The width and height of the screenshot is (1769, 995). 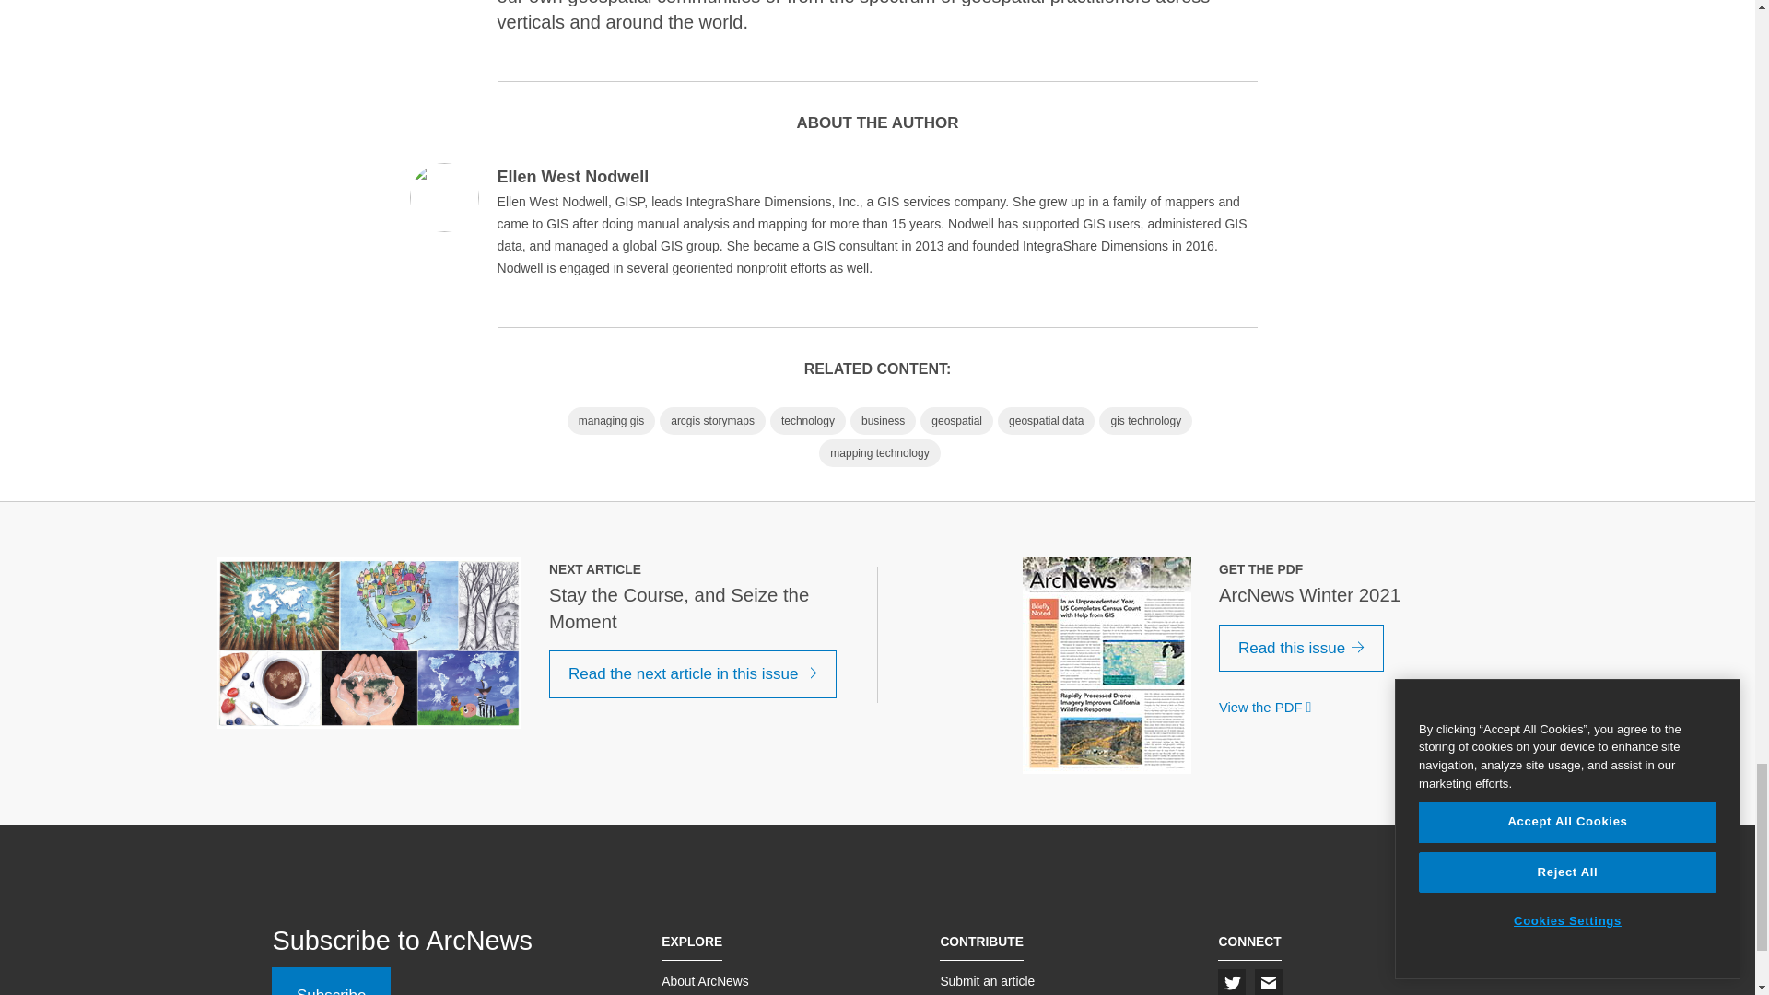 What do you see at coordinates (332, 980) in the screenshot?
I see `Subscribe` at bounding box center [332, 980].